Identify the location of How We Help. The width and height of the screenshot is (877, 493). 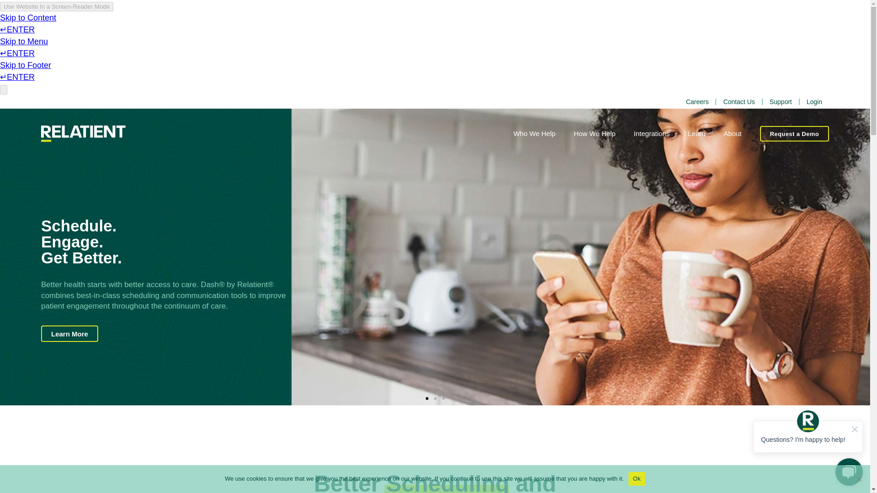
(603, 133).